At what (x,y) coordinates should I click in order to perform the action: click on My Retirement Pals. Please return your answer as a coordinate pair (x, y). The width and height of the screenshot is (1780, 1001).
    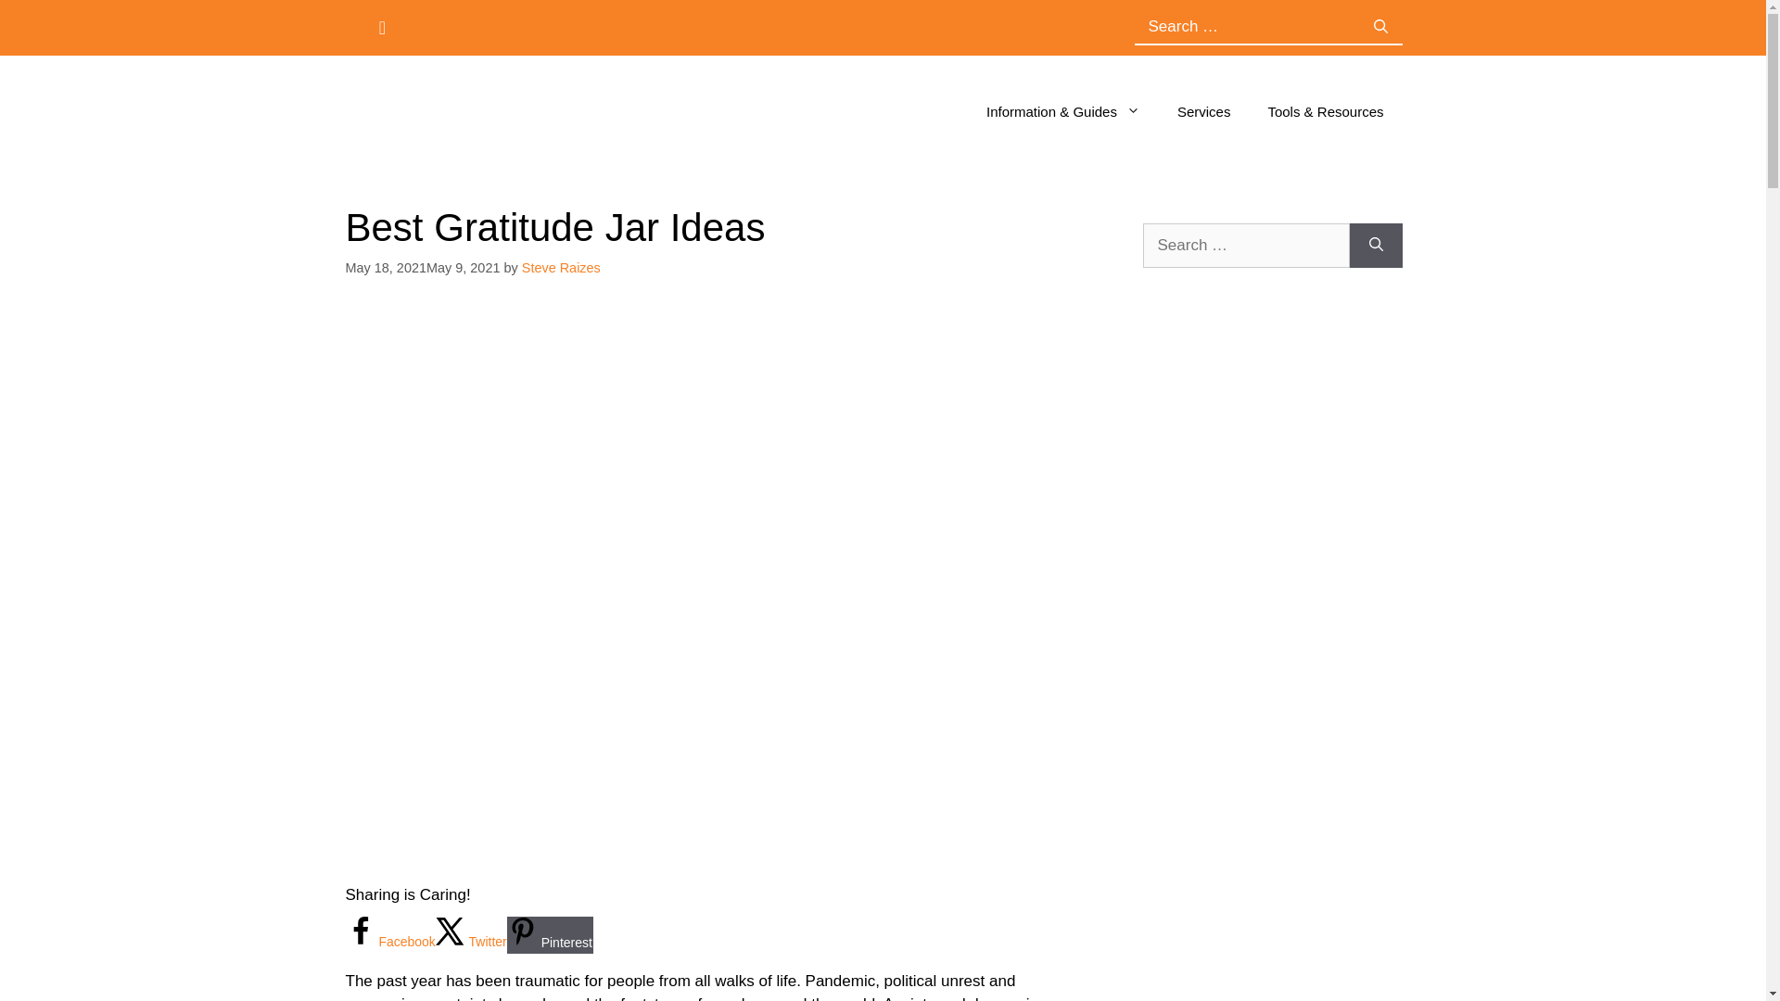
    Looking at the image, I should click on (489, 111).